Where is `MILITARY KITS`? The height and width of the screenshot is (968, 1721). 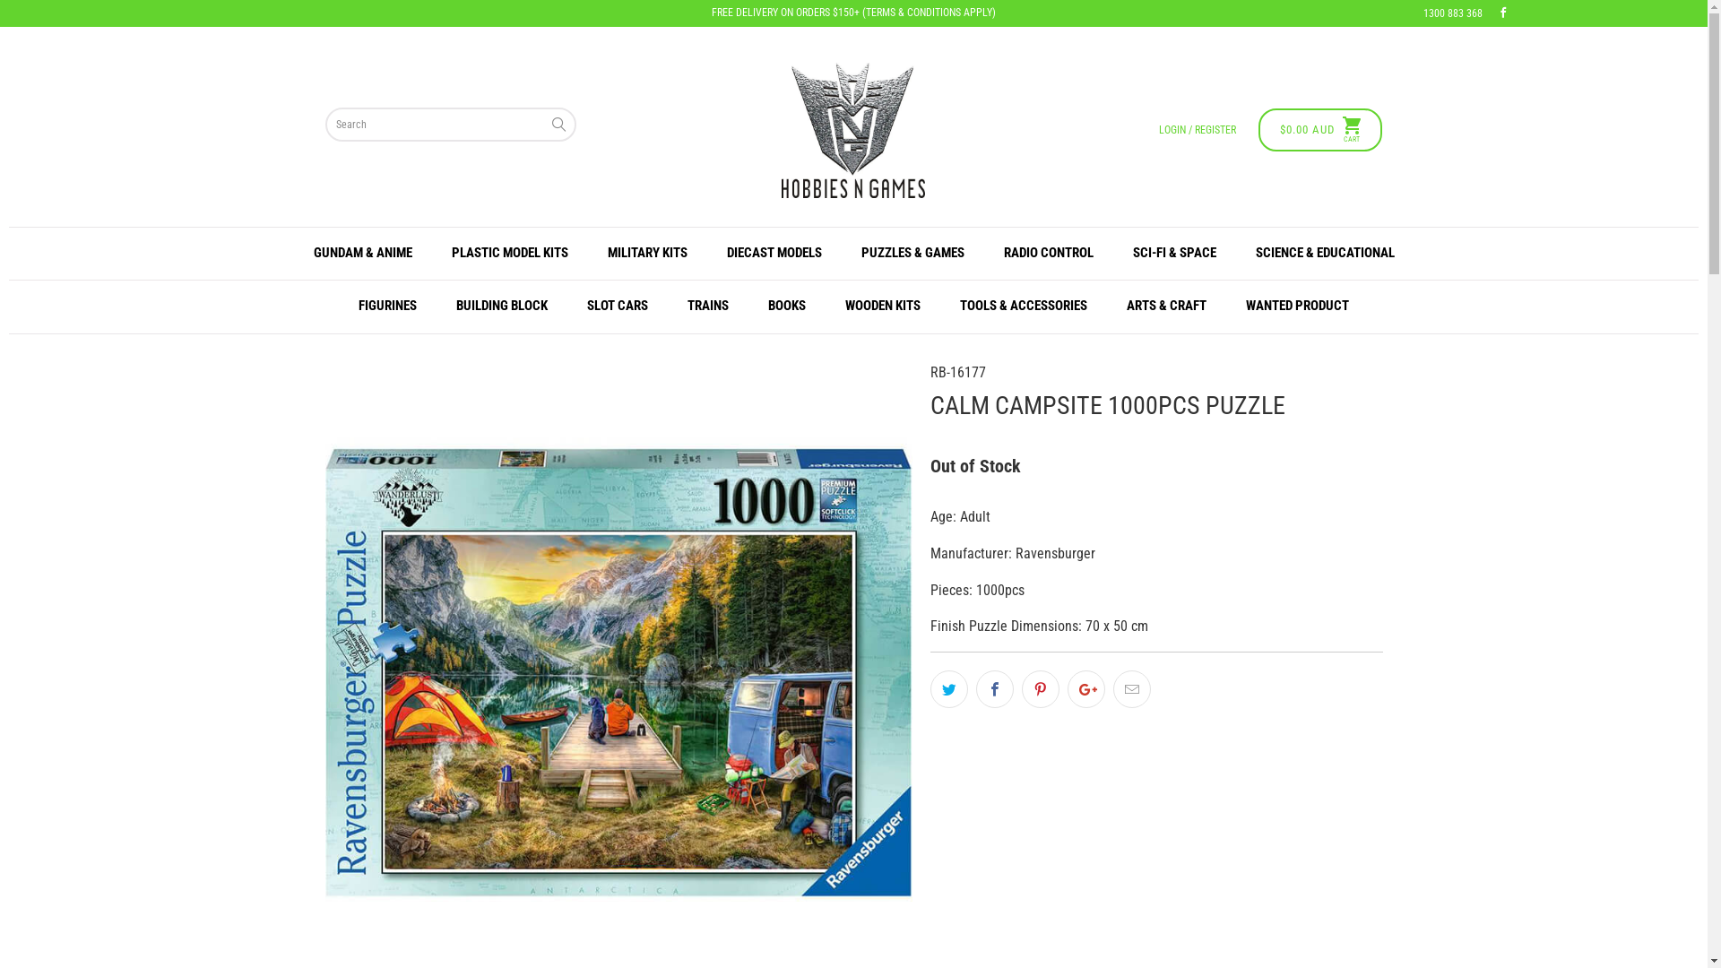
MILITARY KITS is located at coordinates (647, 255).